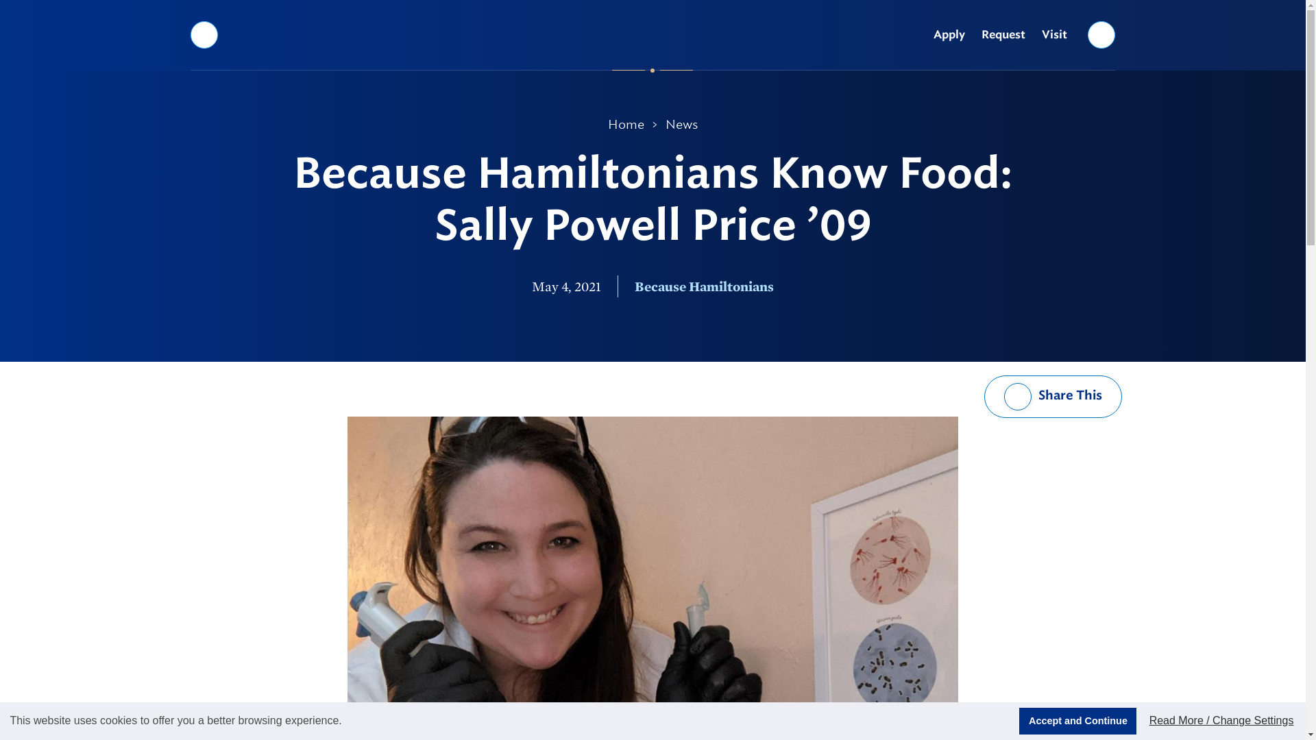  I want to click on Home, so click(626, 125).